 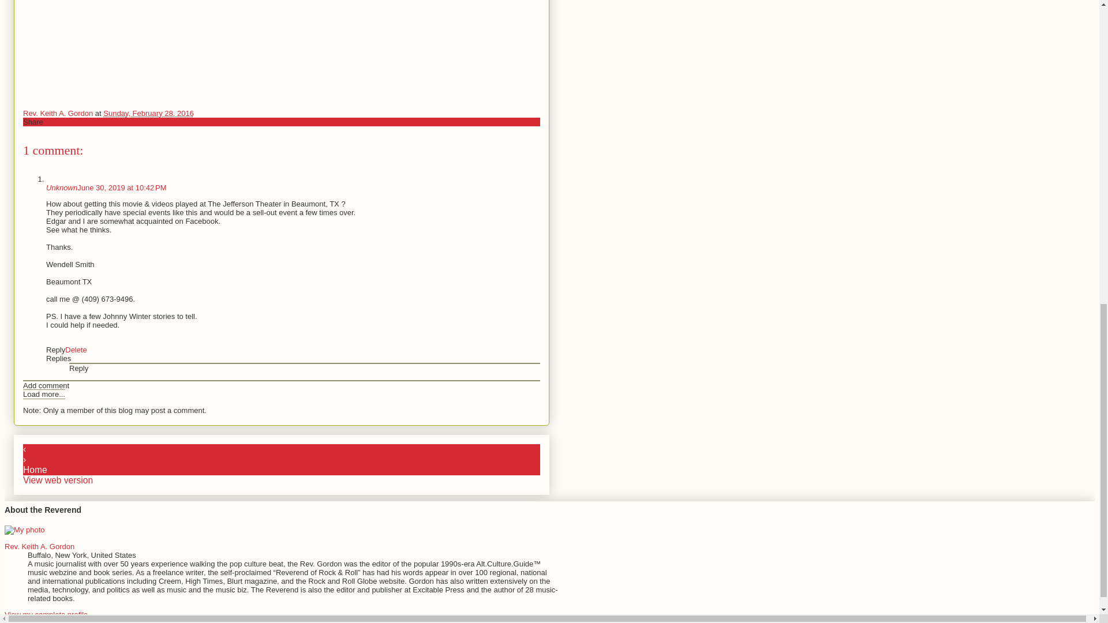 I want to click on Rev. Keith A. Gordon, so click(x=59, y=113).